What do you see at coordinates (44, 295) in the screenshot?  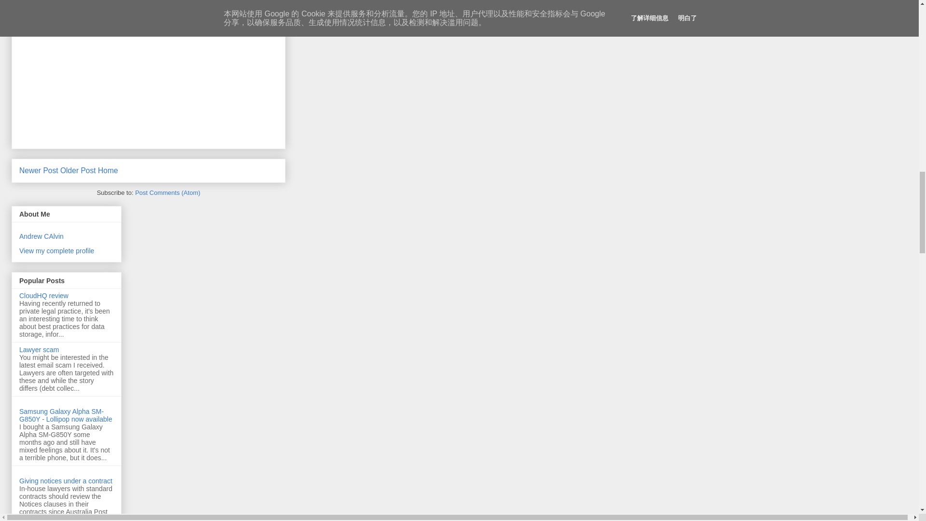 I see `CloudHQ review` at bounding box center [44, 295].